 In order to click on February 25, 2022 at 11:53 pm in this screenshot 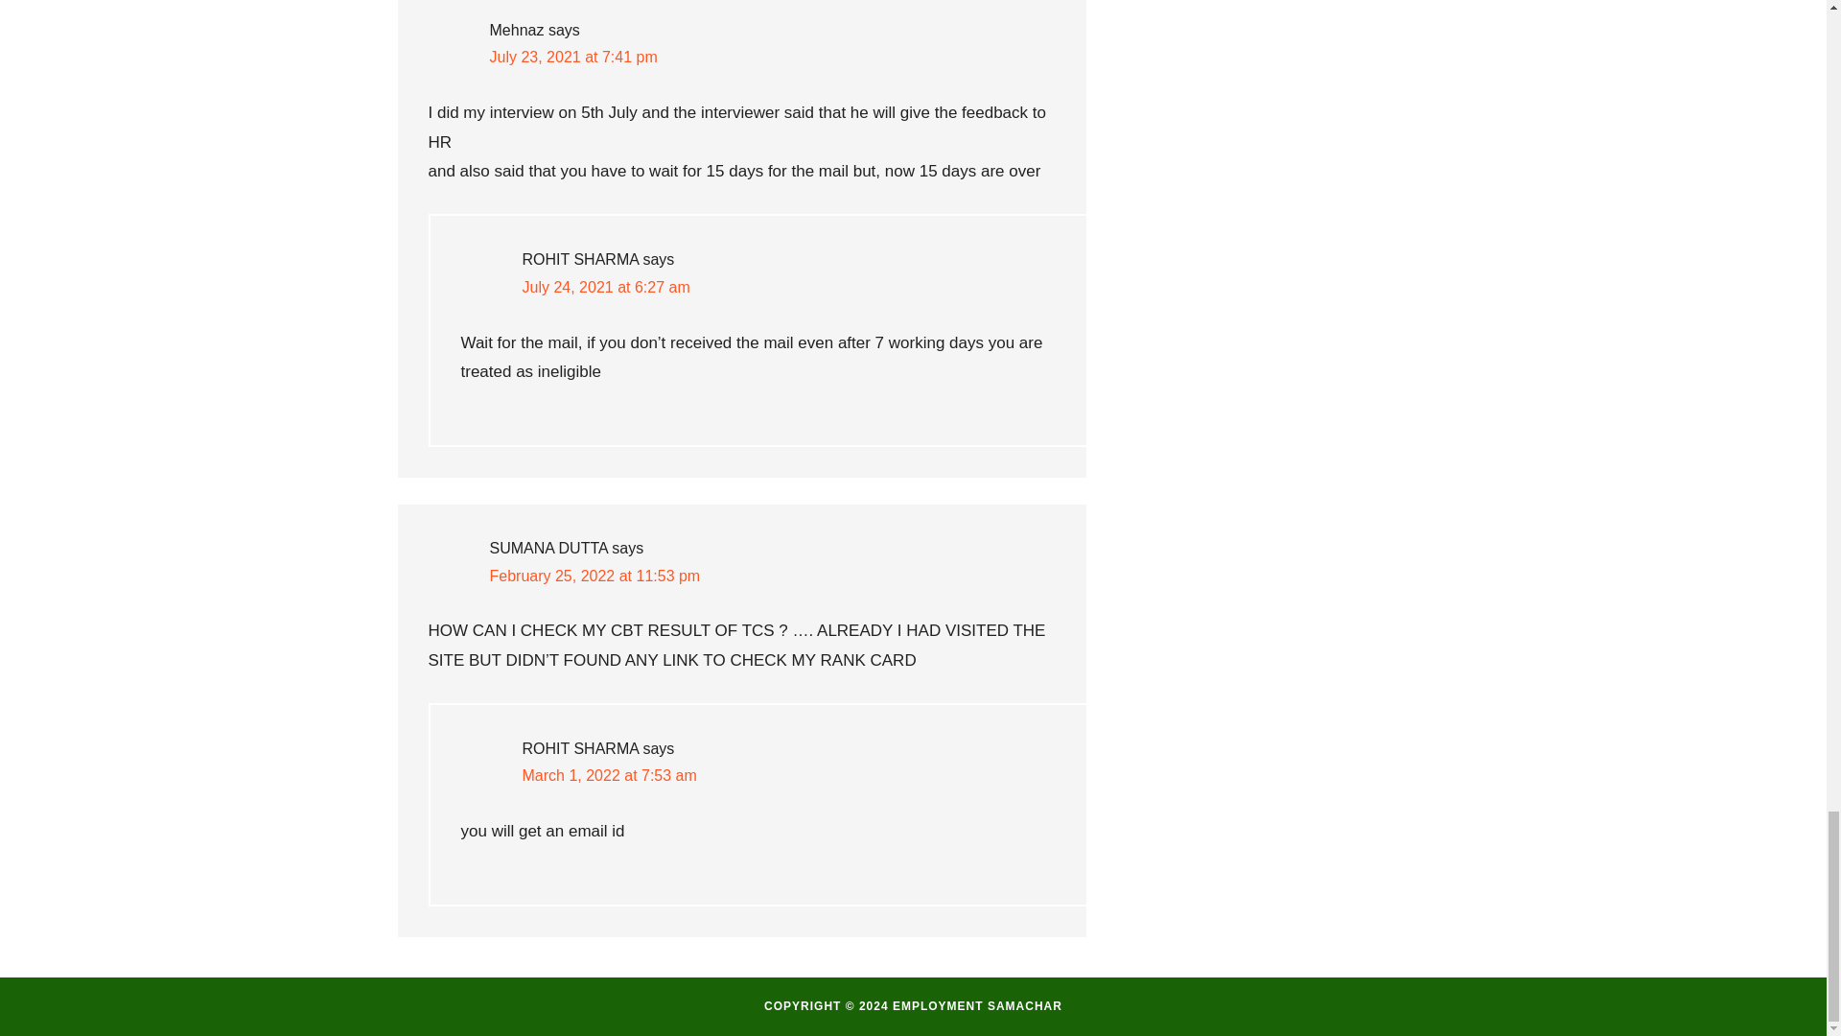, I will do `click(594, 576)`.